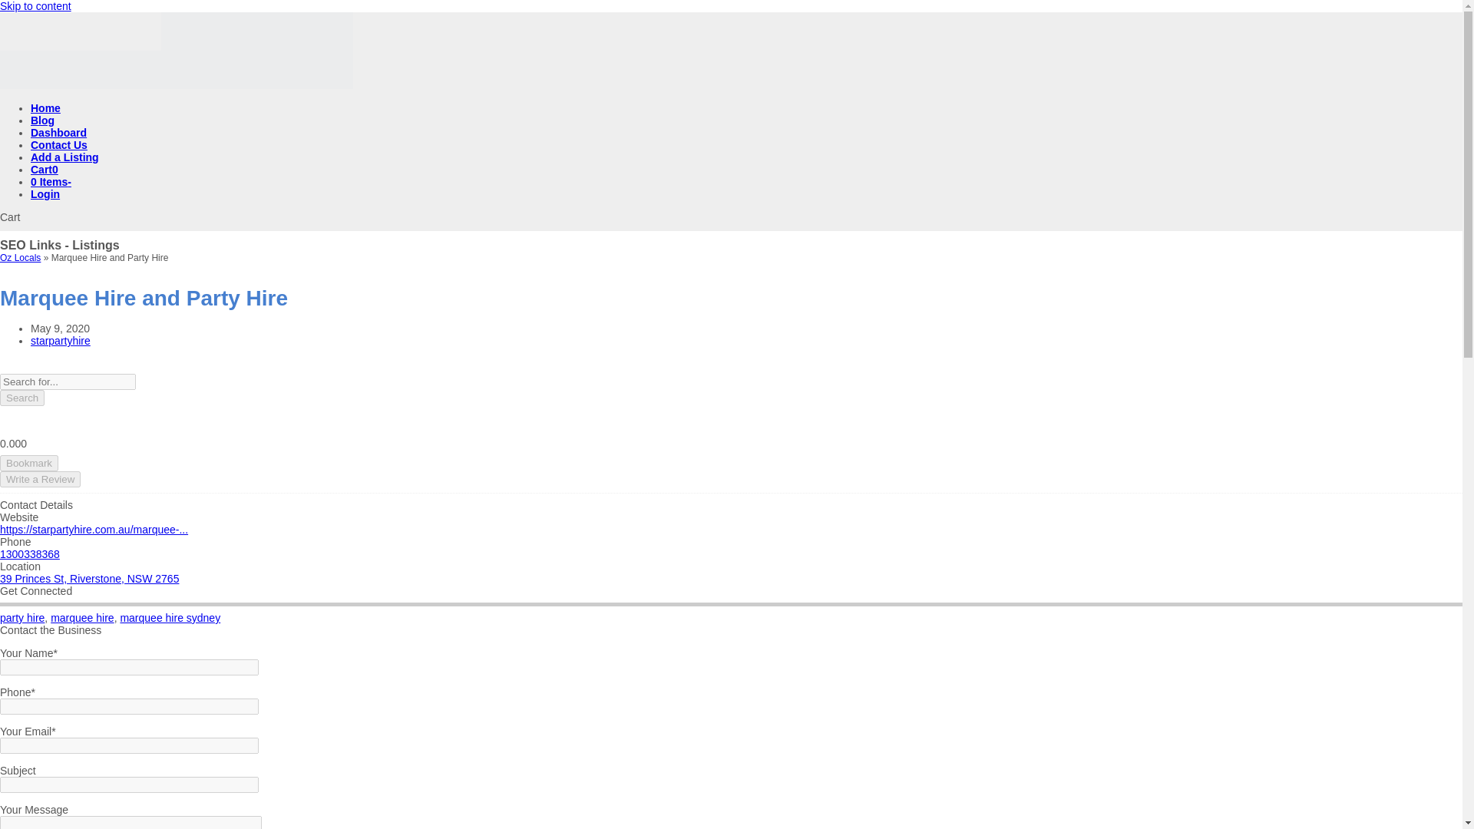 This screenshot has width=1474, height=829. Describe the element at coordinates (51, 181) in the screenshot. I see `0 Items-` at that location.